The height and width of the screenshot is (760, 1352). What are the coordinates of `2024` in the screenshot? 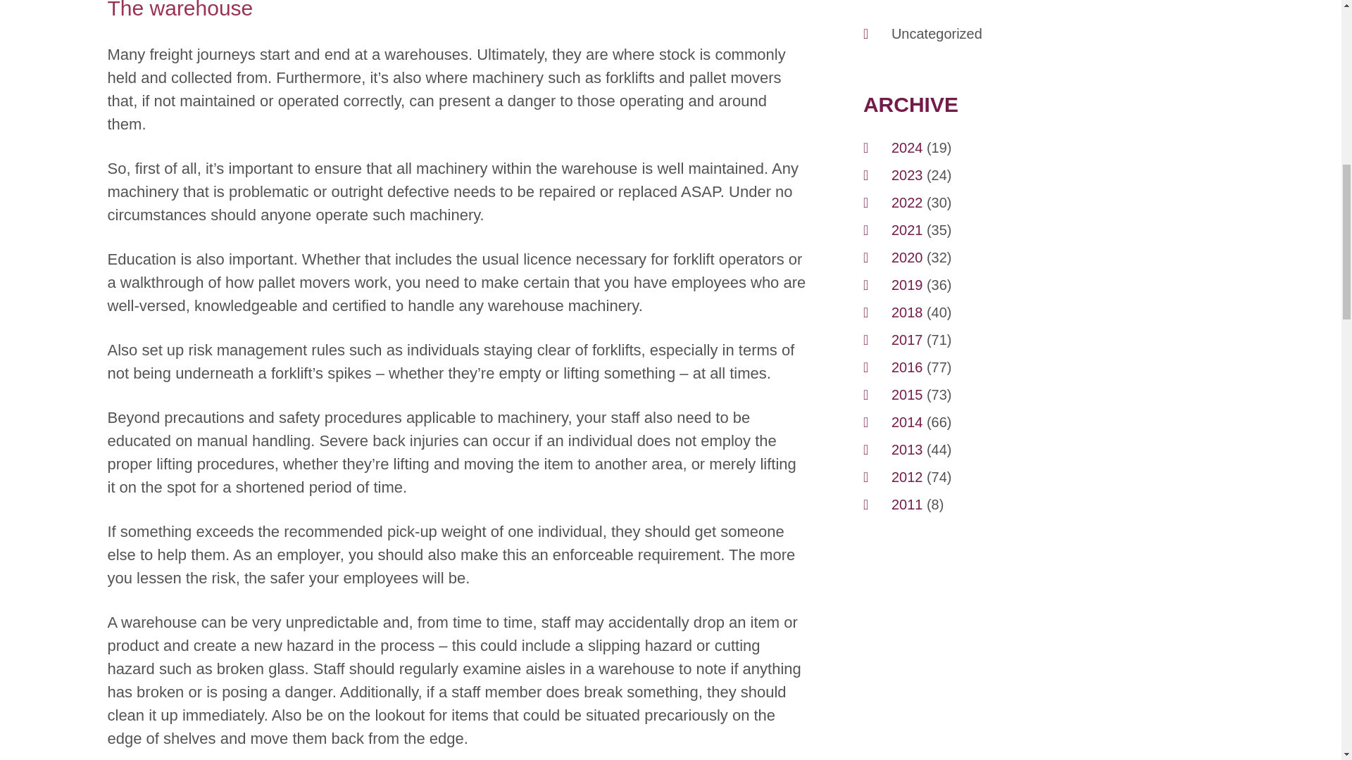 It's located at (907, 146).